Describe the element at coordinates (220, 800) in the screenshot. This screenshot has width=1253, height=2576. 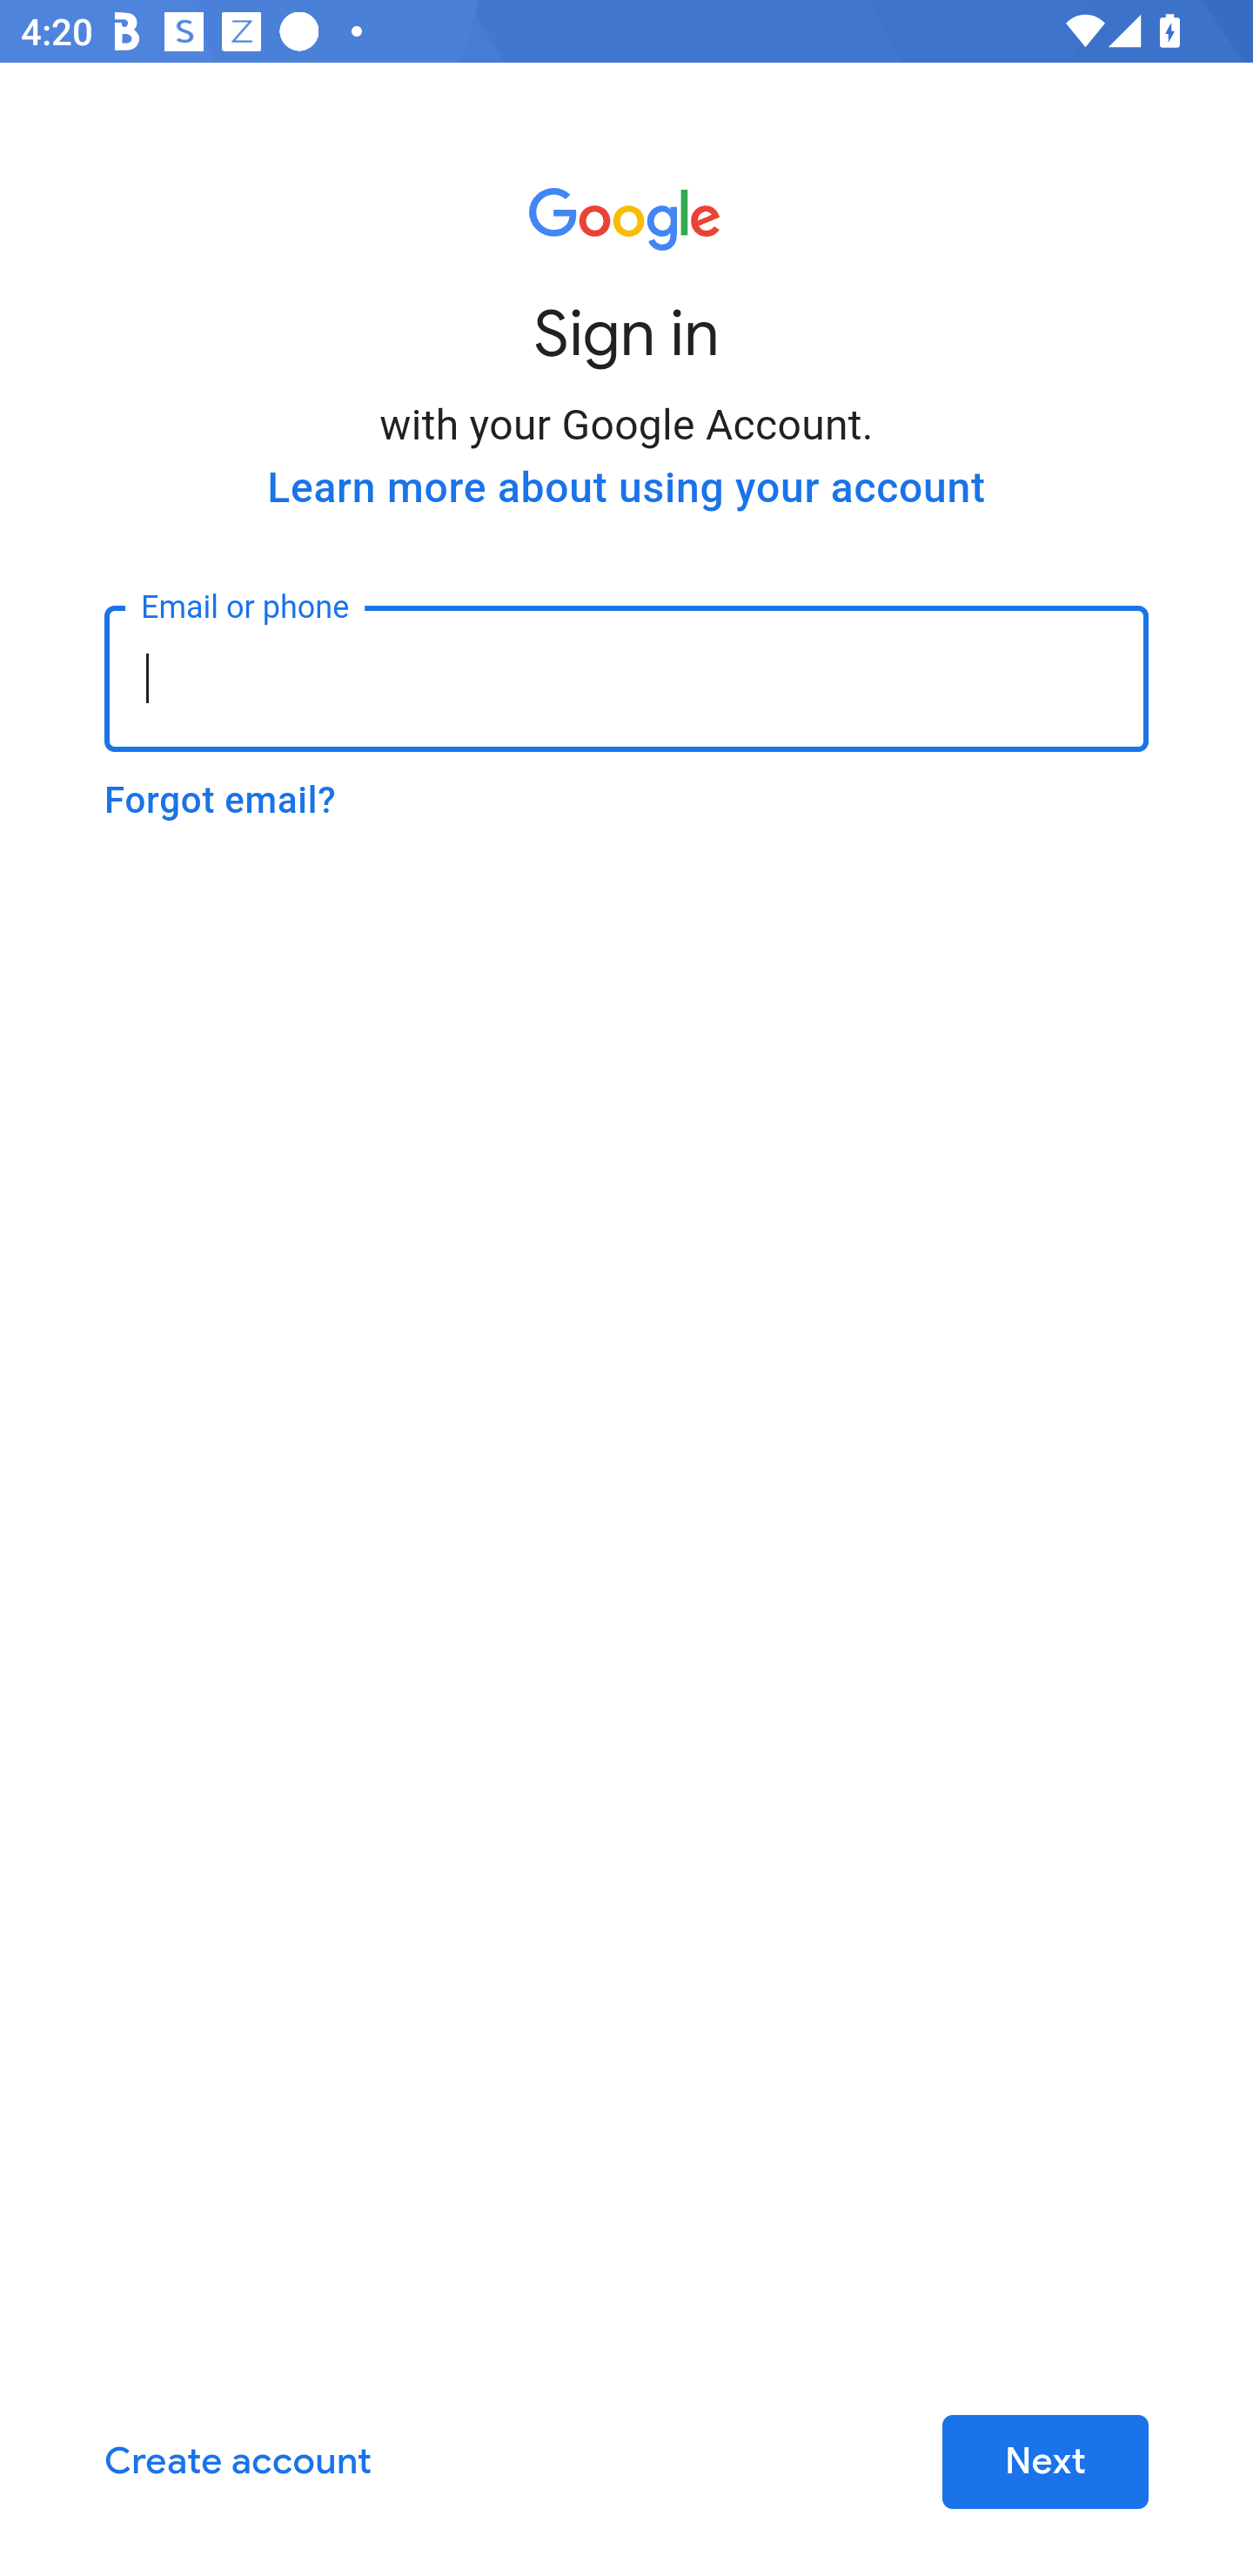
I see `Forgot email?` at that location.